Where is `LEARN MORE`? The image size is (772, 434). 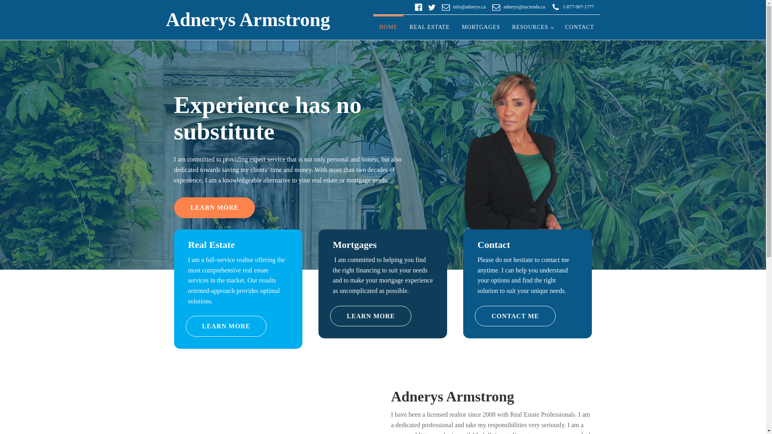
LEARN MORE is located at coordinates (214, 208).